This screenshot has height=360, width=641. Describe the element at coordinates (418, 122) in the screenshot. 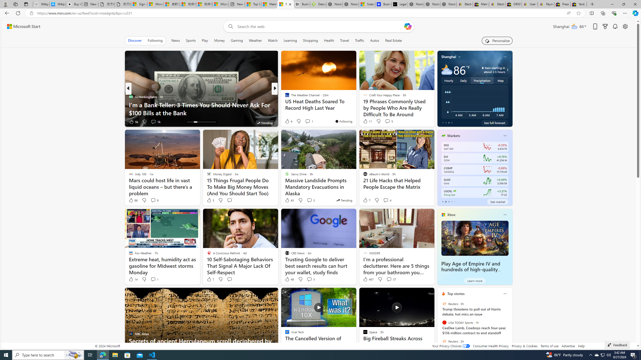

I see `You're following MSNBC` at that location.